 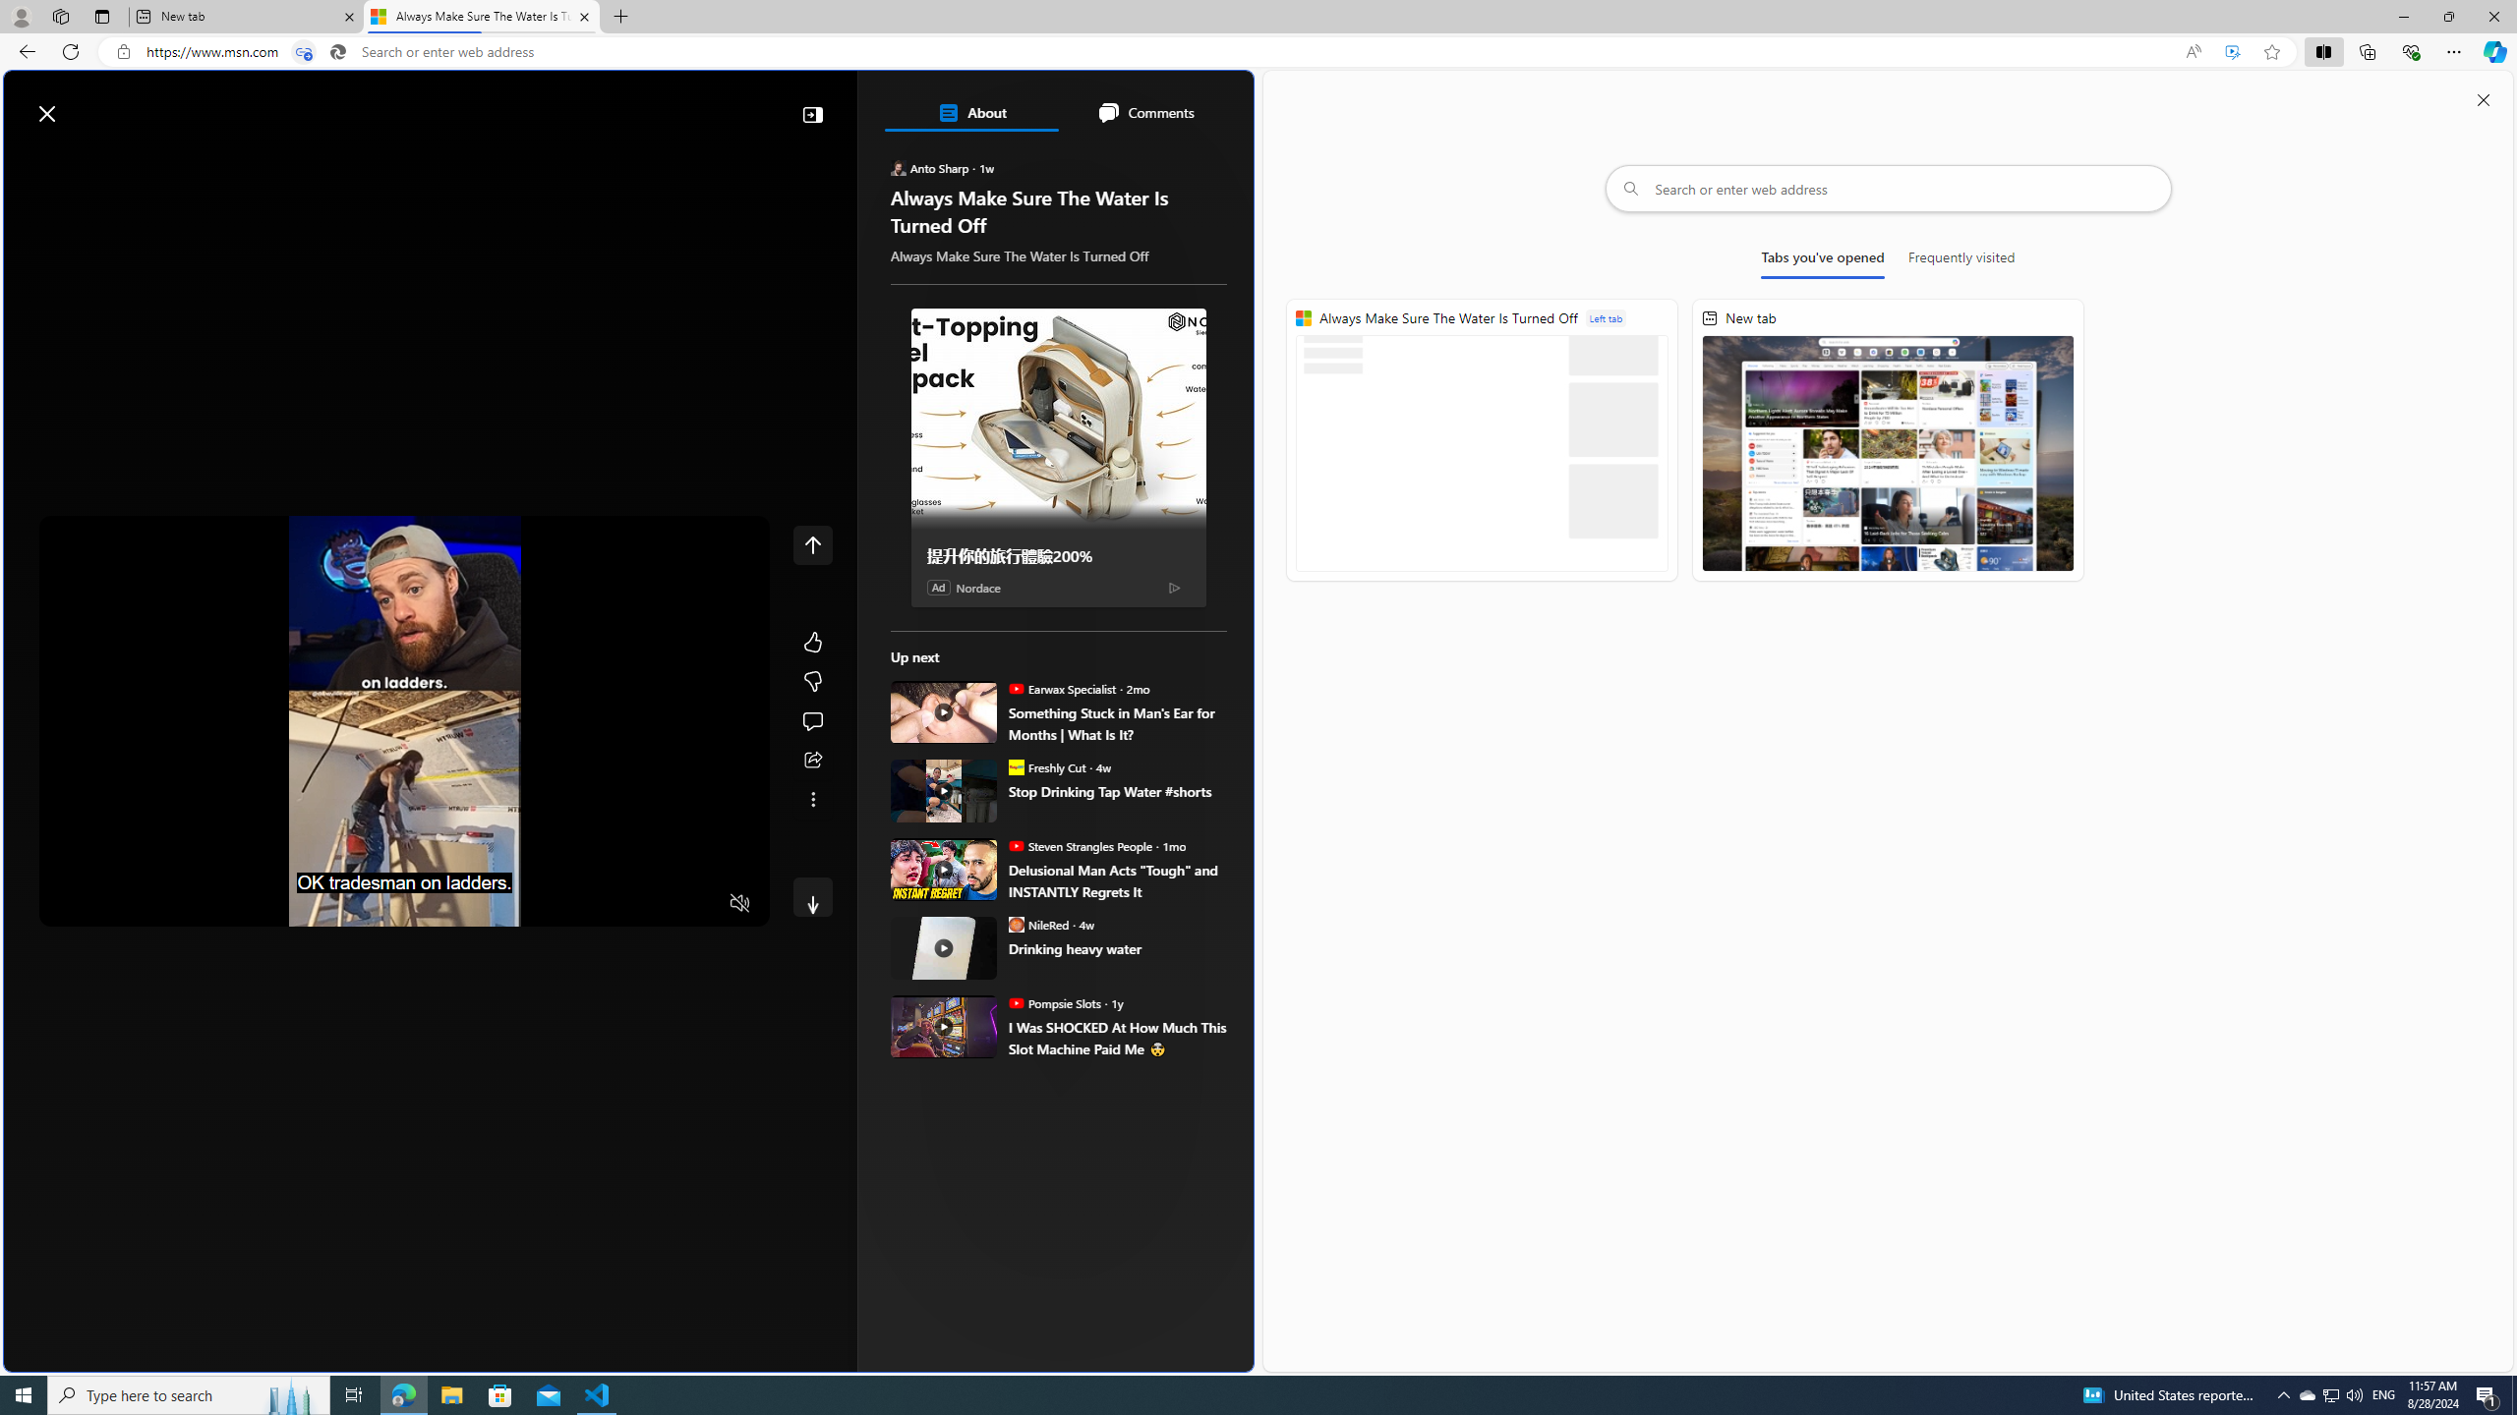 I want to click on Web search, so click(x=279, y=104).